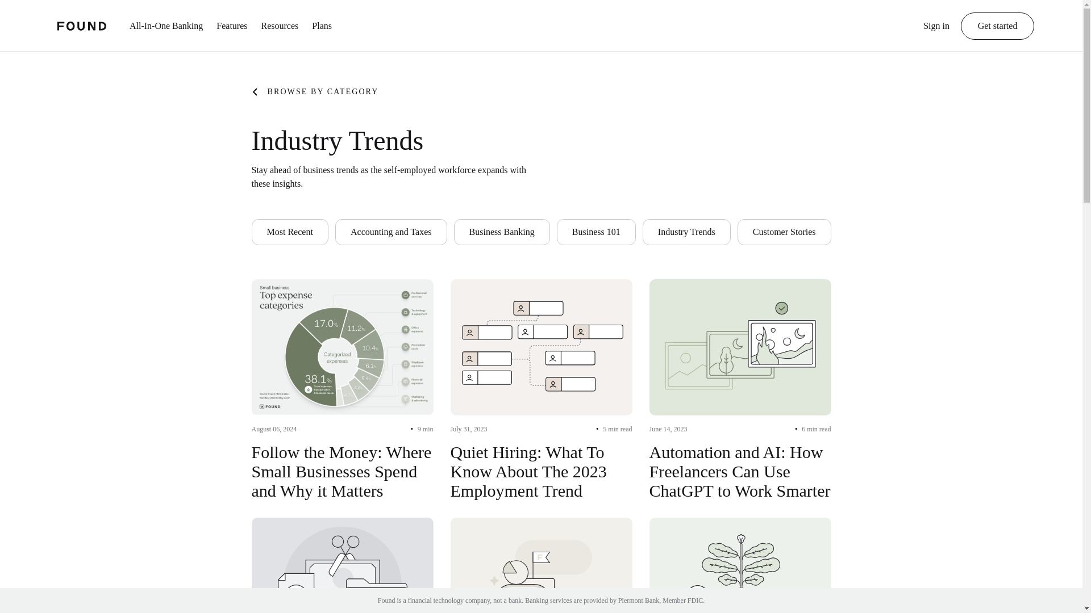 Image resolution: width=1091 pixels, height=613 pixels. I want to click on Industry Trends, so click(686, 232).